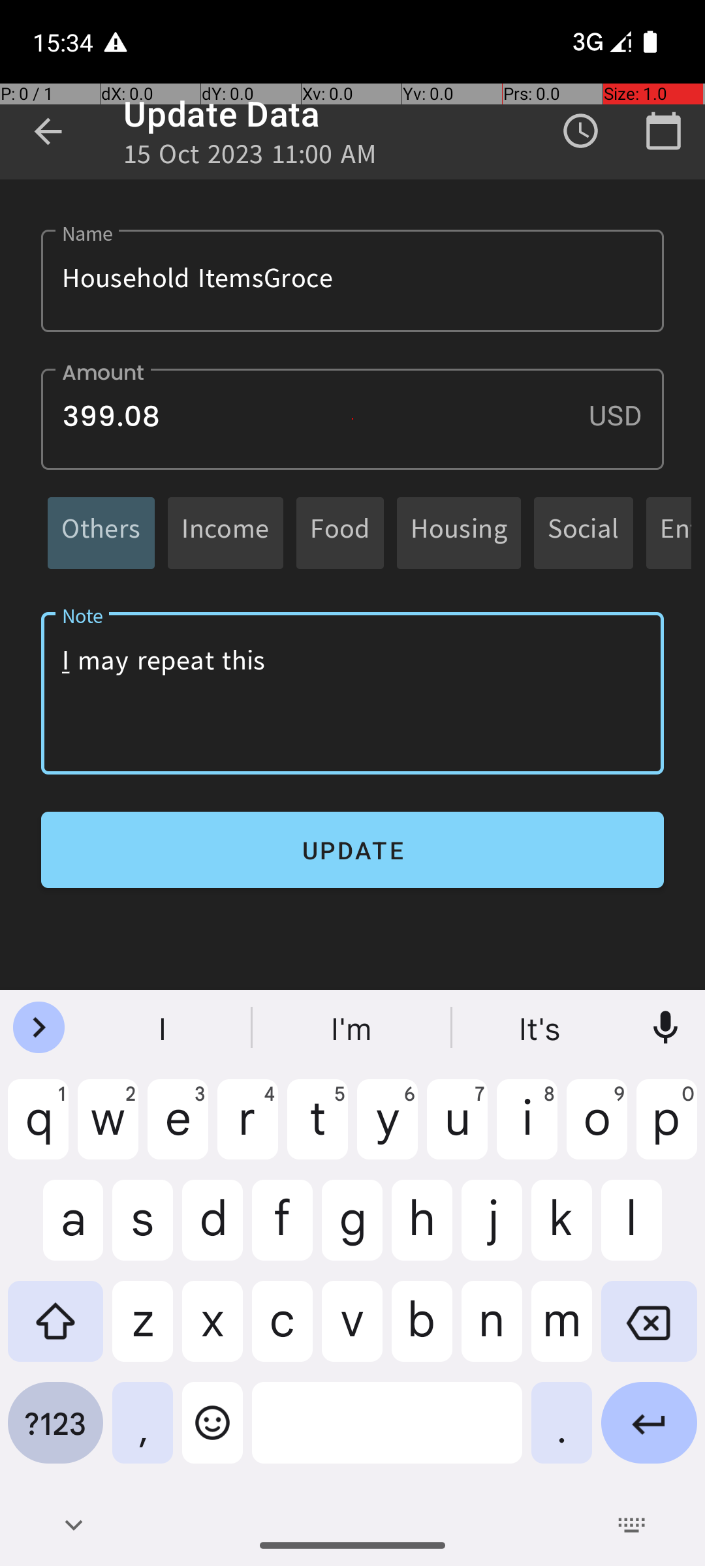 The image size is (705, 1566). Describe the element at coordinates (248, 1129) in the screenshot. I see `r` at that location.